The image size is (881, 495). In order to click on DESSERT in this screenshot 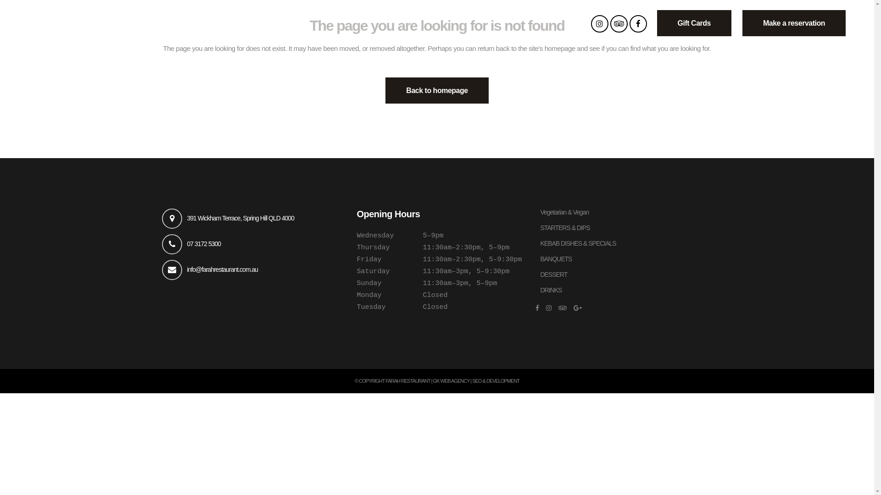, I will do `click(626, 275)`.